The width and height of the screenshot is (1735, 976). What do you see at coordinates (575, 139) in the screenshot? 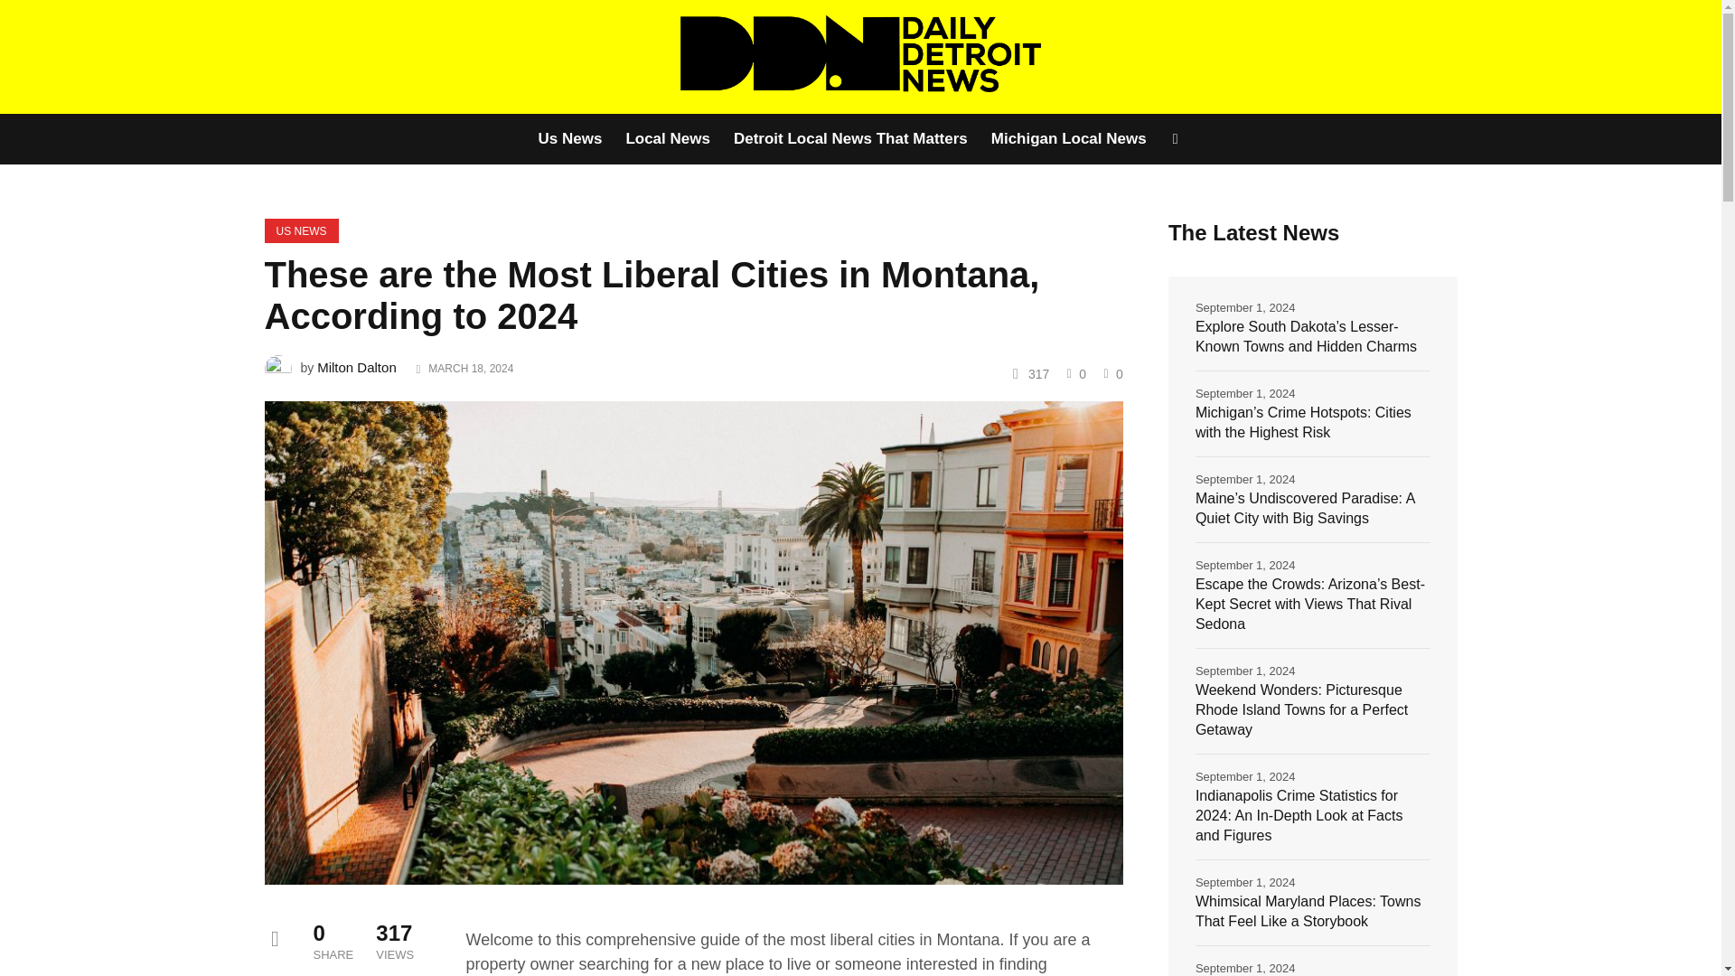
I see `Us News` at bounding box center [575, 139].